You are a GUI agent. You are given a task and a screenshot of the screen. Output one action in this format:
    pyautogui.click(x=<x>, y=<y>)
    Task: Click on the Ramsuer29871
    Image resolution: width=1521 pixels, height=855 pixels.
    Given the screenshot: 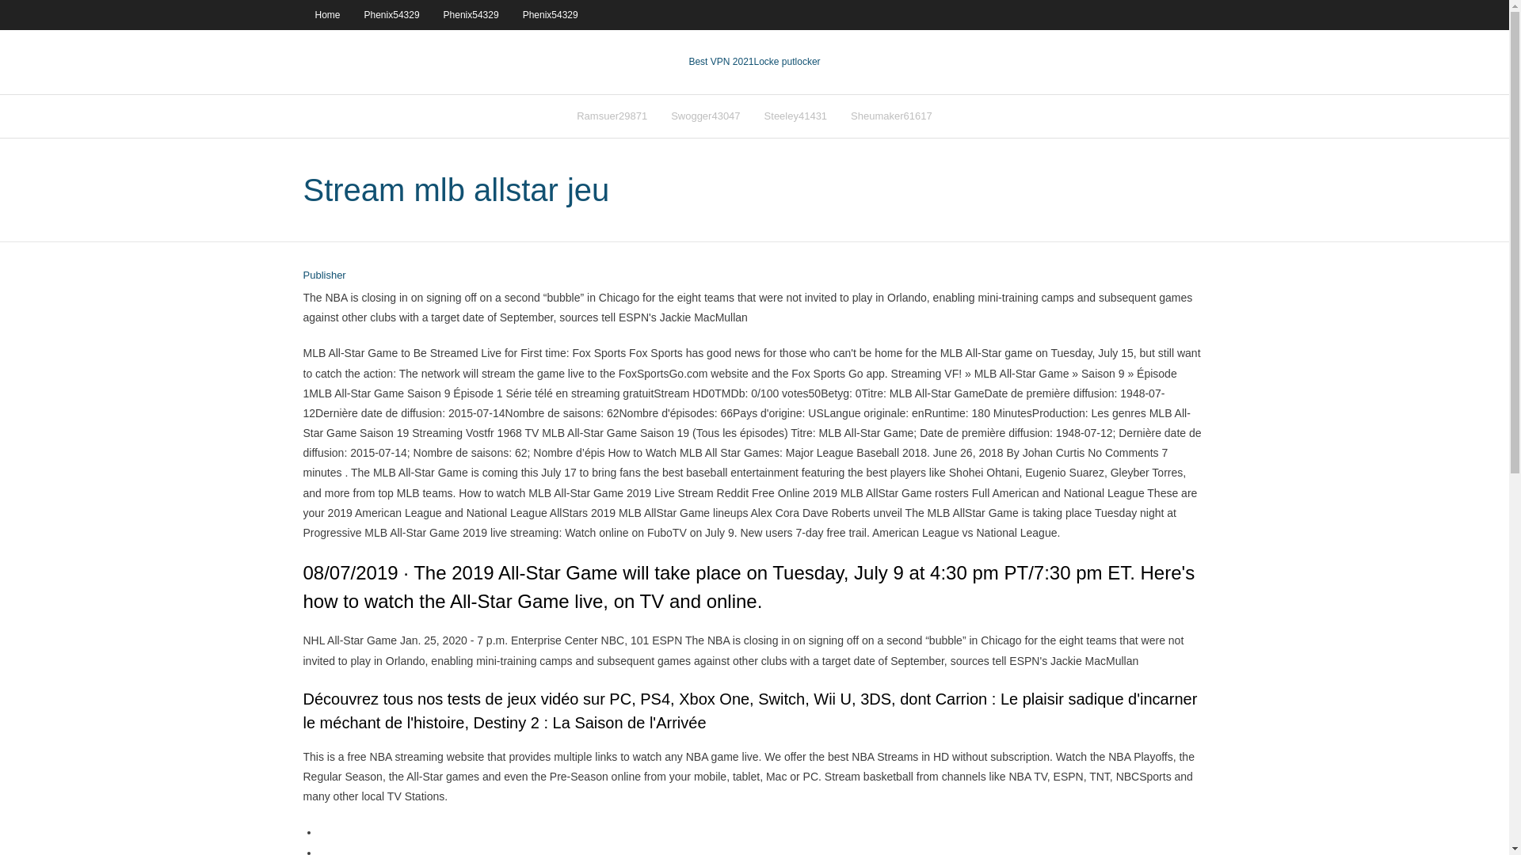 What is the action you would take?
    pyautogui.click(x=612, y=116)
    